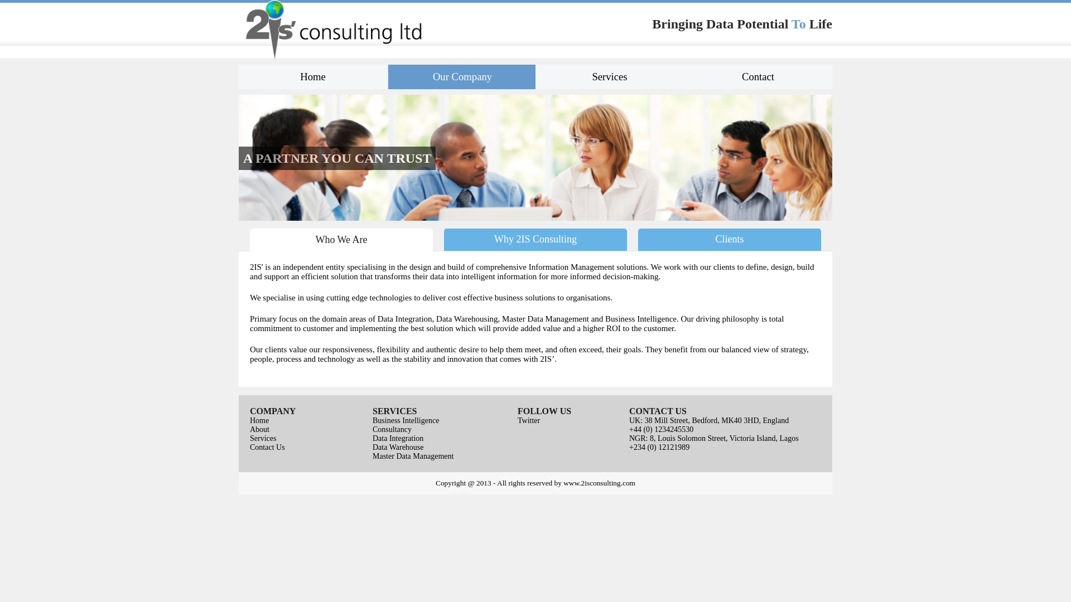  Describe the element at coordinates (263, 438) in the screenshot. I see `Services` at that location.